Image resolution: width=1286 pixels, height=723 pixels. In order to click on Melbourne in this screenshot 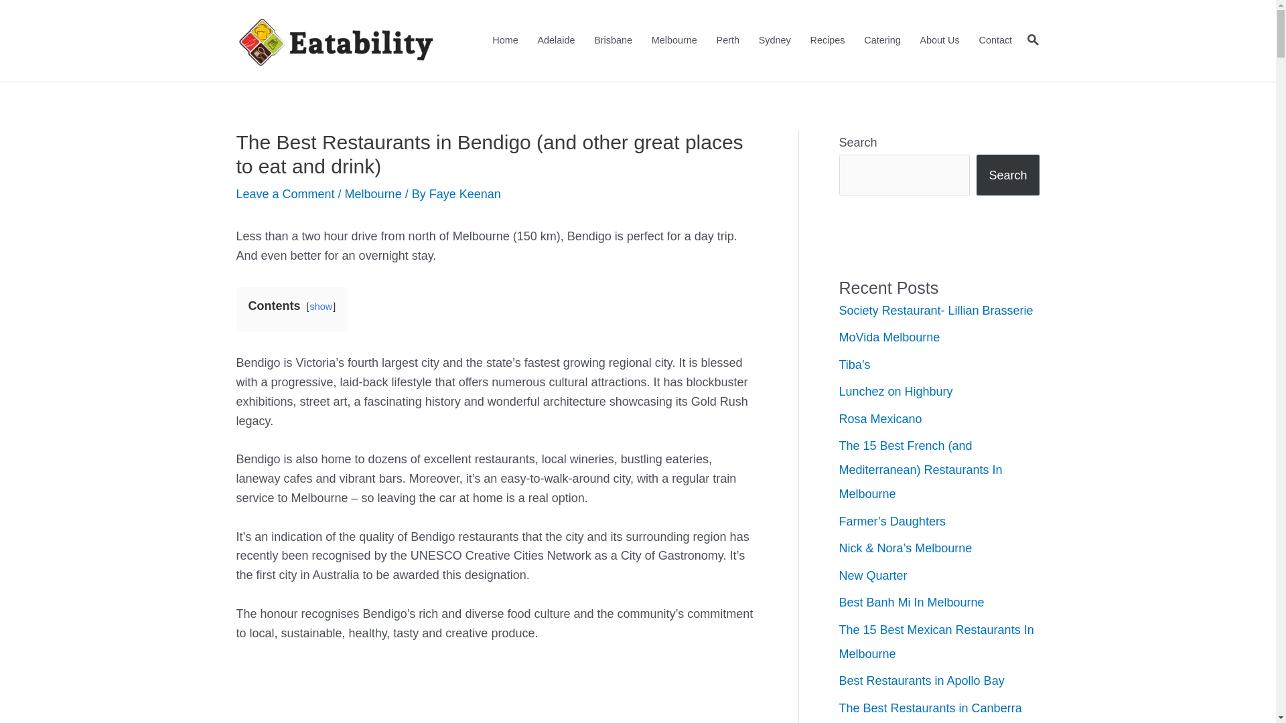, I will do `click(674, 41)`.